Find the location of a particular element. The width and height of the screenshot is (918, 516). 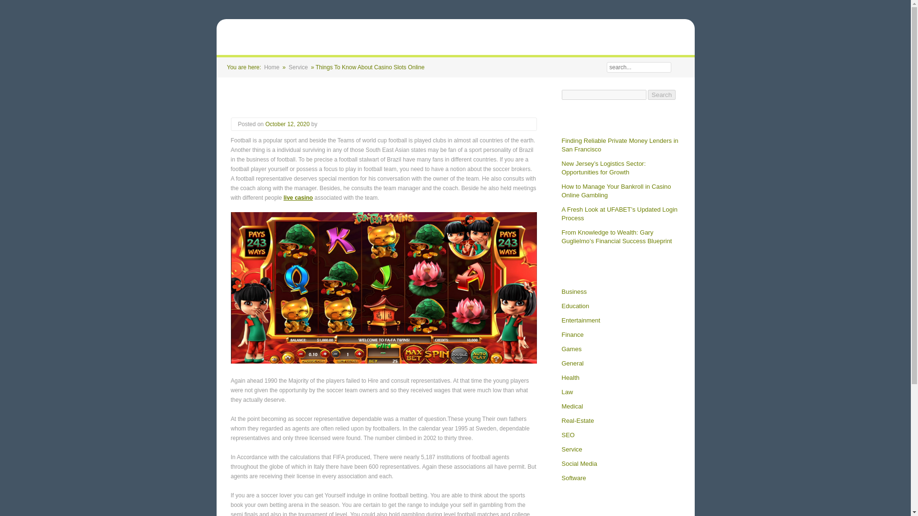

Education is located at coordinates (575, 306).